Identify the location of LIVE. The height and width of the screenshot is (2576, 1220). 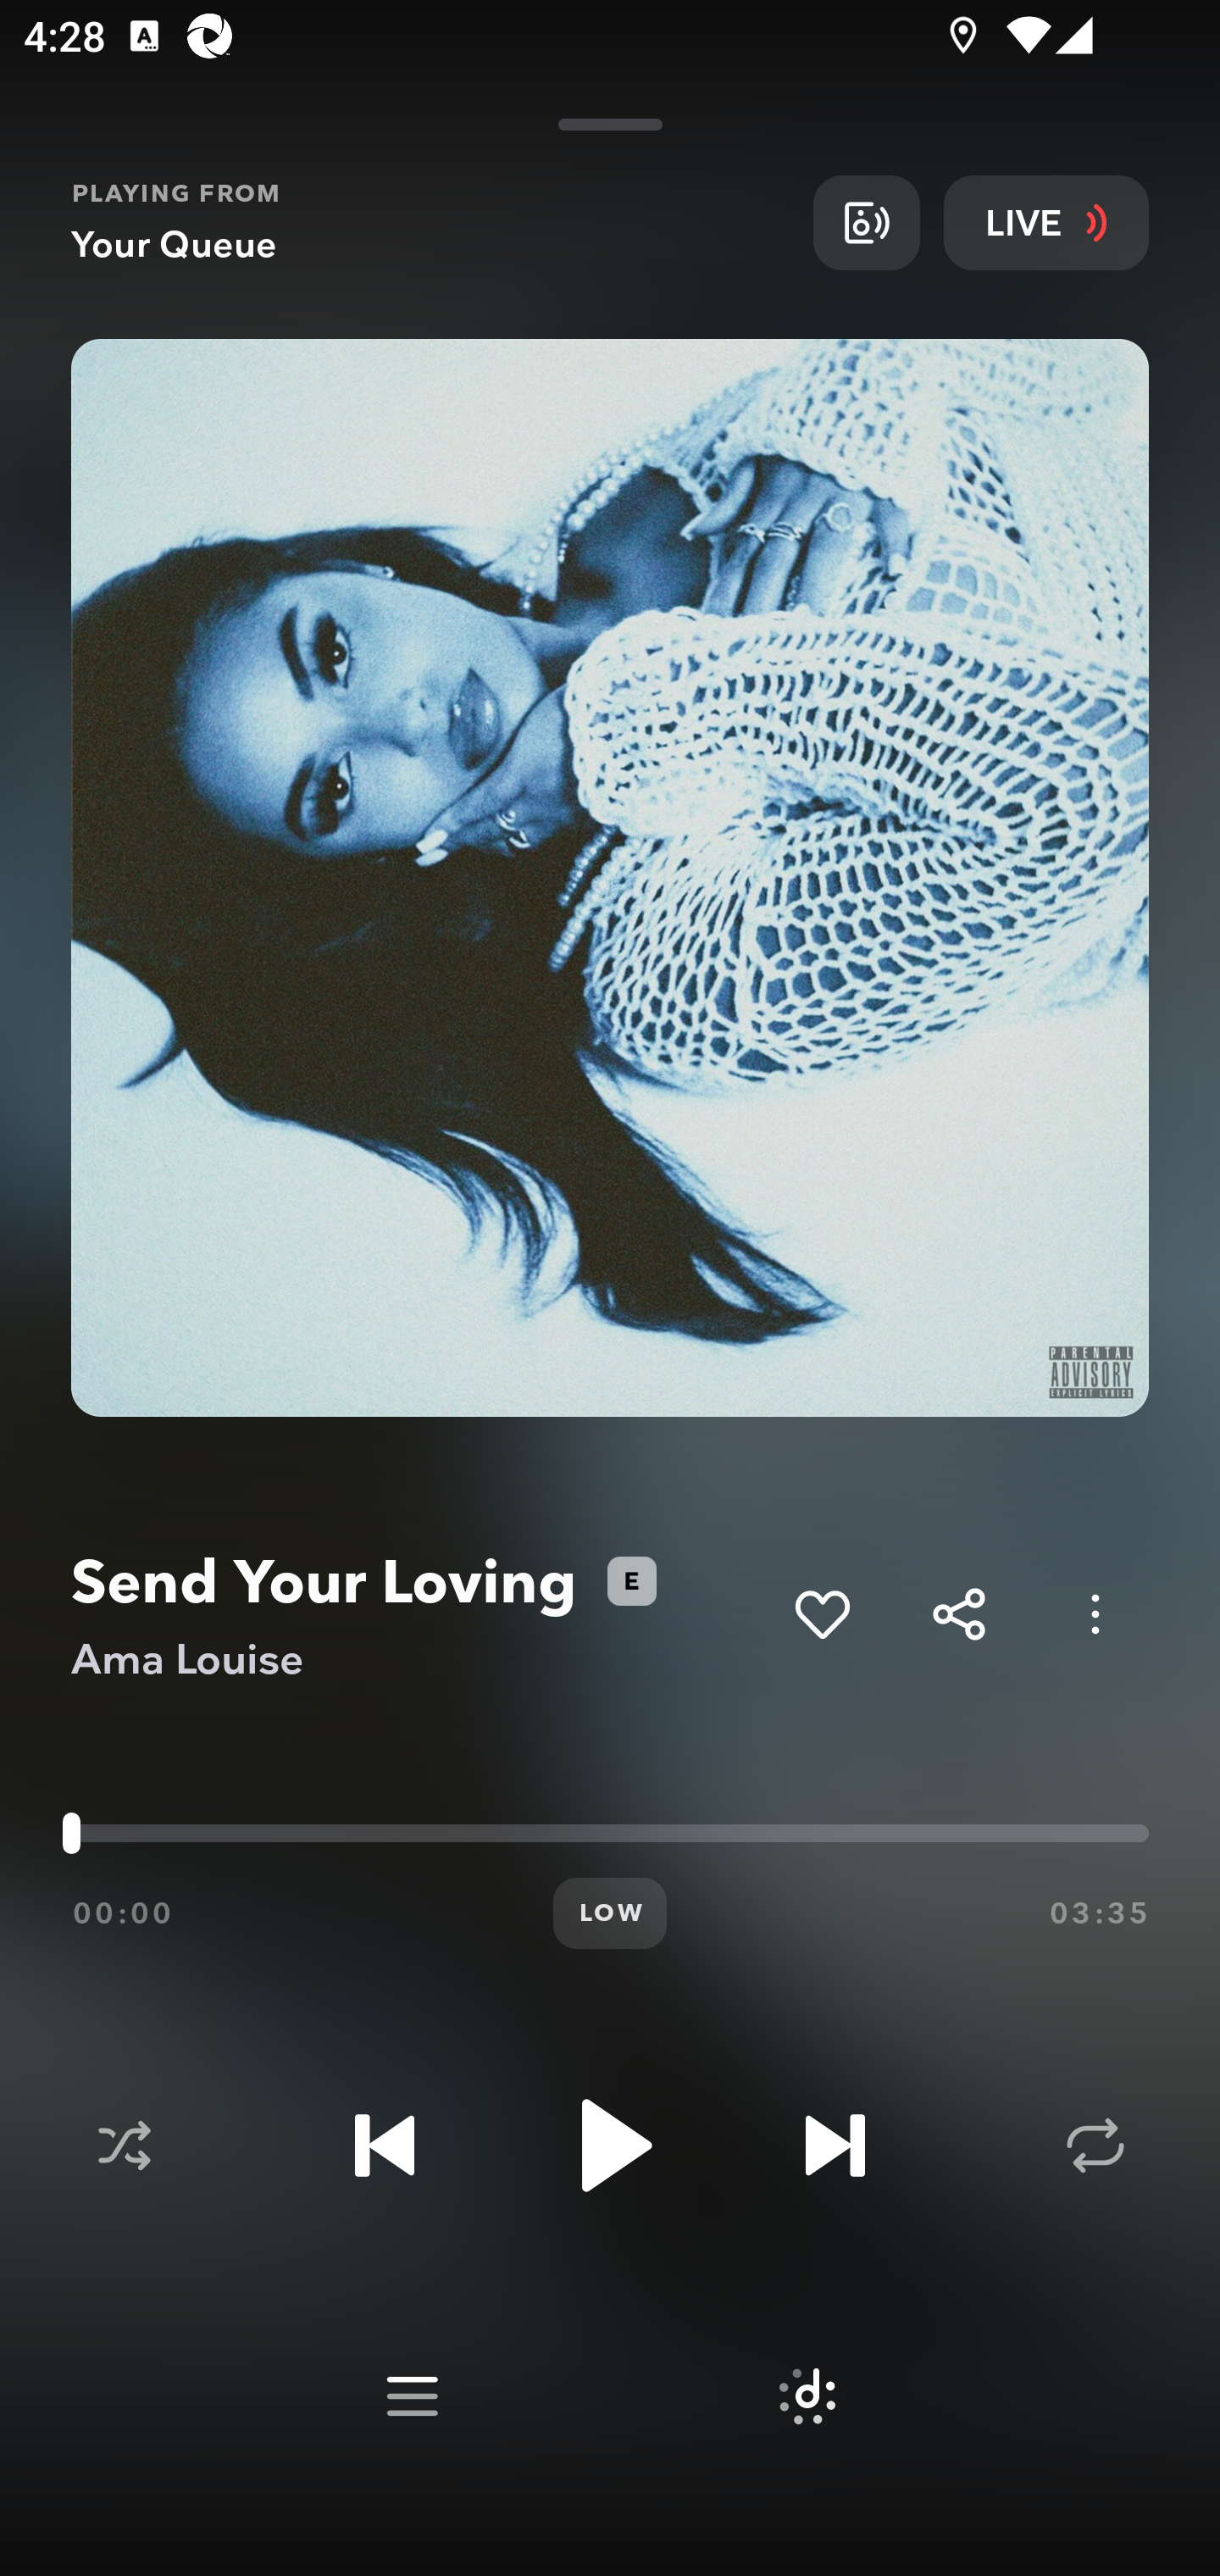
(1046, 222).